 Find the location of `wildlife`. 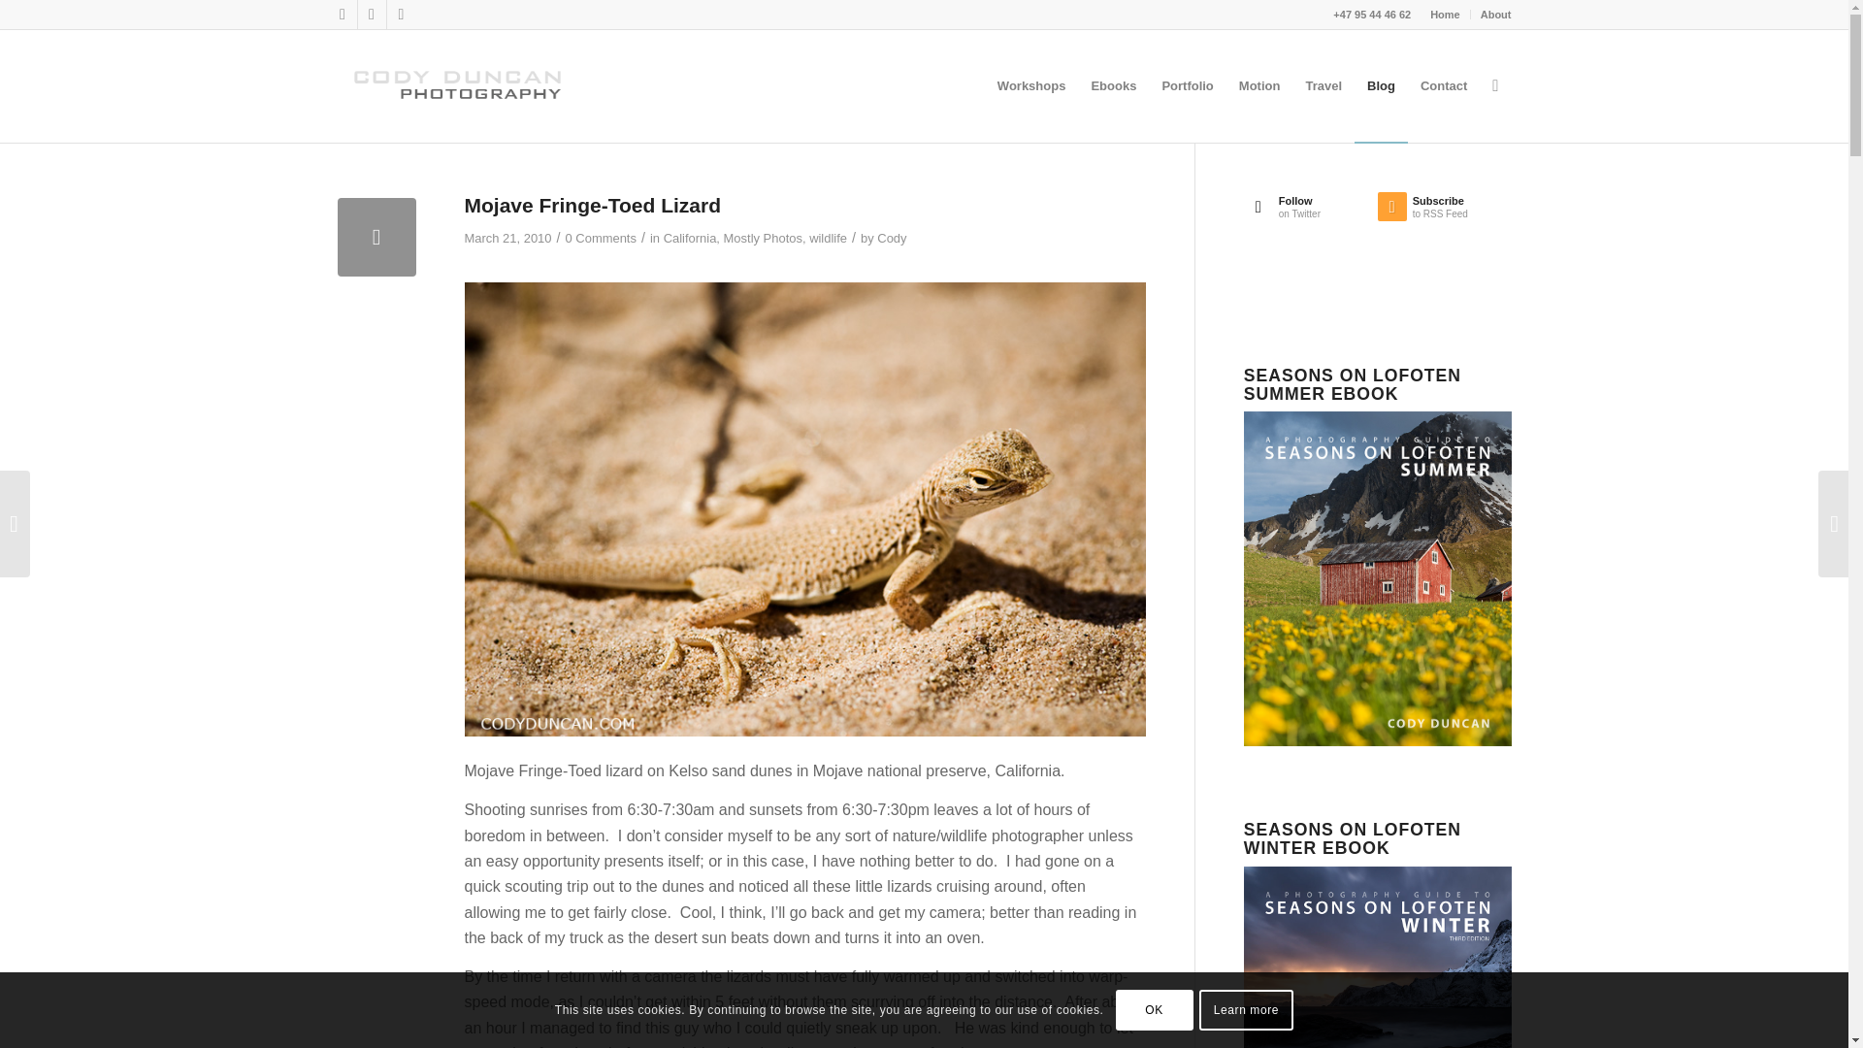

wildlife is located at coordinates (828, 237).